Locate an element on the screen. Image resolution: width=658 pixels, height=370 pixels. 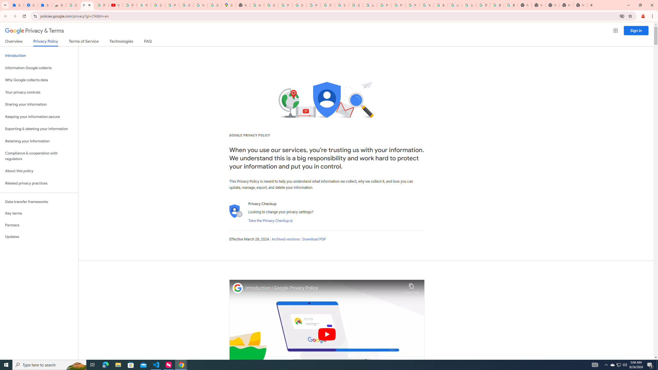
Photo image of Google is located at coordinates (238, 288).